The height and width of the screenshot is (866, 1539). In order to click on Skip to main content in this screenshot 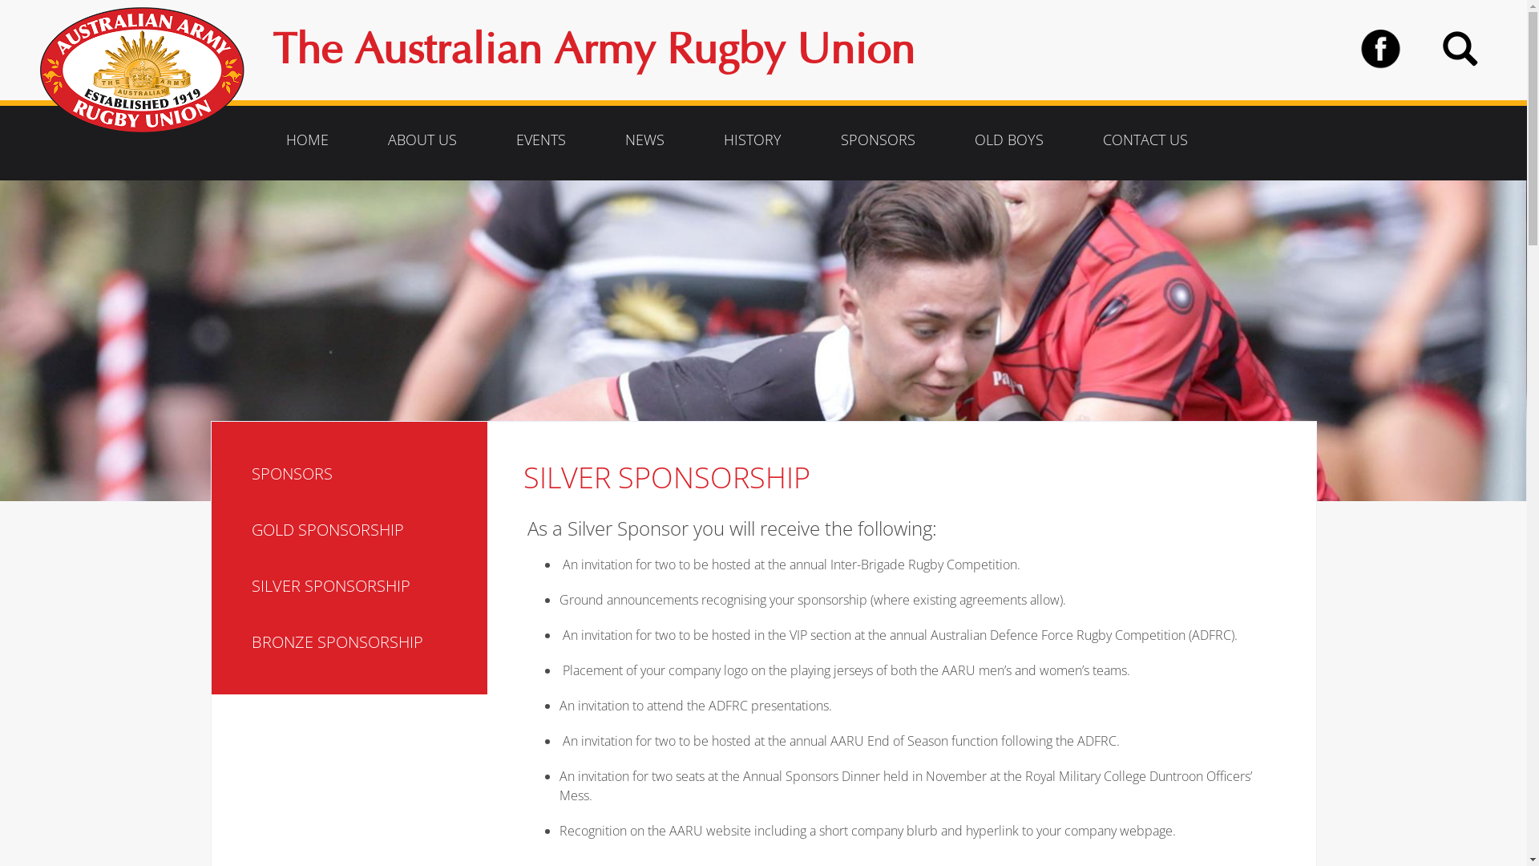, I will do `click(0, 181)`.